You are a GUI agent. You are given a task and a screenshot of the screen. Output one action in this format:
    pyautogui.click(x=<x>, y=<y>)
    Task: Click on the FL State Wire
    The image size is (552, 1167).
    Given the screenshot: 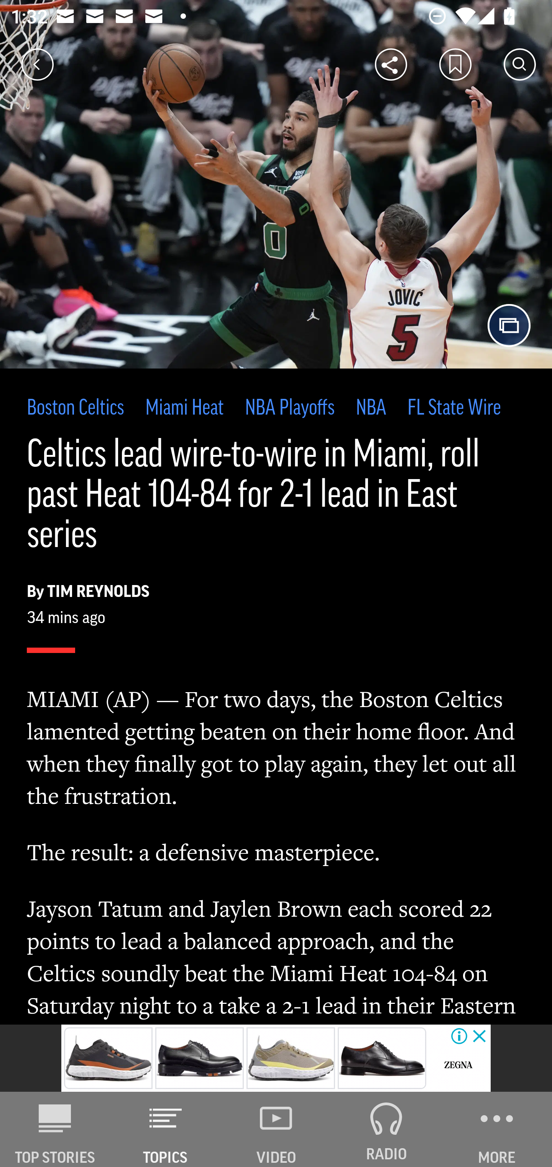 What is the action you would take?
    pyautogui.click(x=454, y=409)
    